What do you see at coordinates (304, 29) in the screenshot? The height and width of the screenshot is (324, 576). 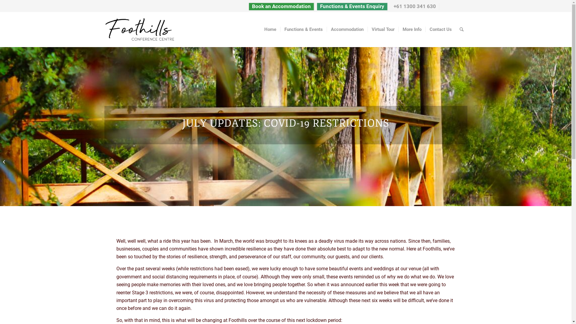 I see `Functions & Events` at bounding box center [304, 29].